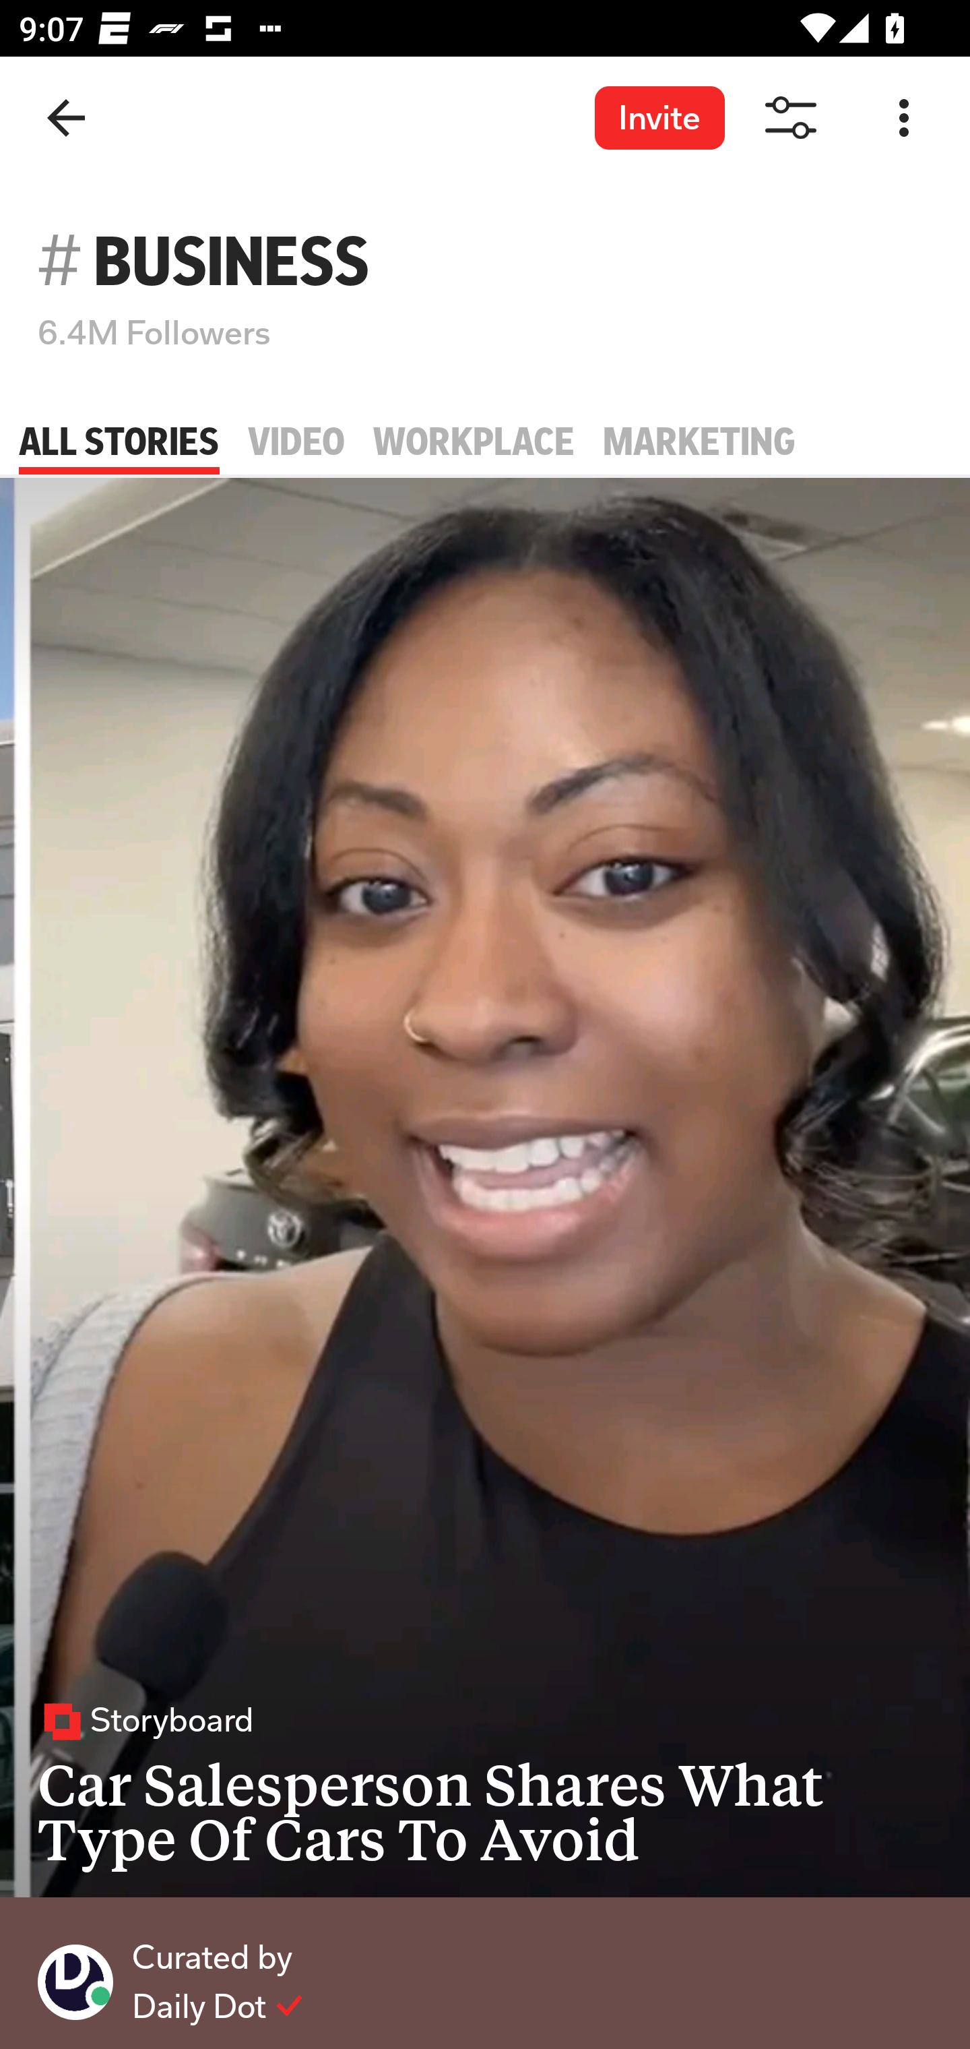 The image size is (970, 2049). I want to click on Options, so click(904, 119).